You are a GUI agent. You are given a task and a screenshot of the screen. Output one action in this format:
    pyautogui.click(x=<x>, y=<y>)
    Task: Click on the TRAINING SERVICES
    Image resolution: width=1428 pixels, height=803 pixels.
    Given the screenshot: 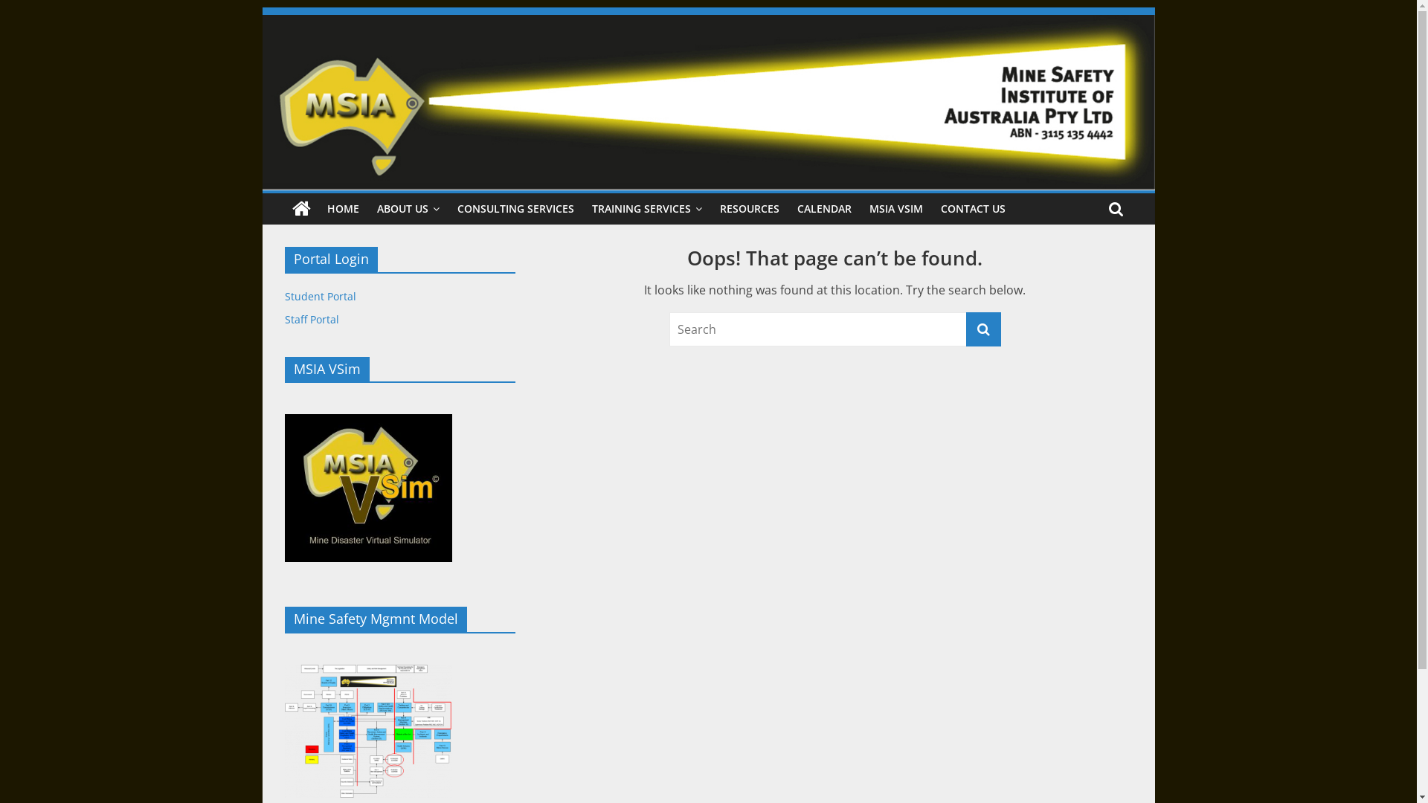 What is the action you would take?
    pyautogui.click(x=647, y=209)
    